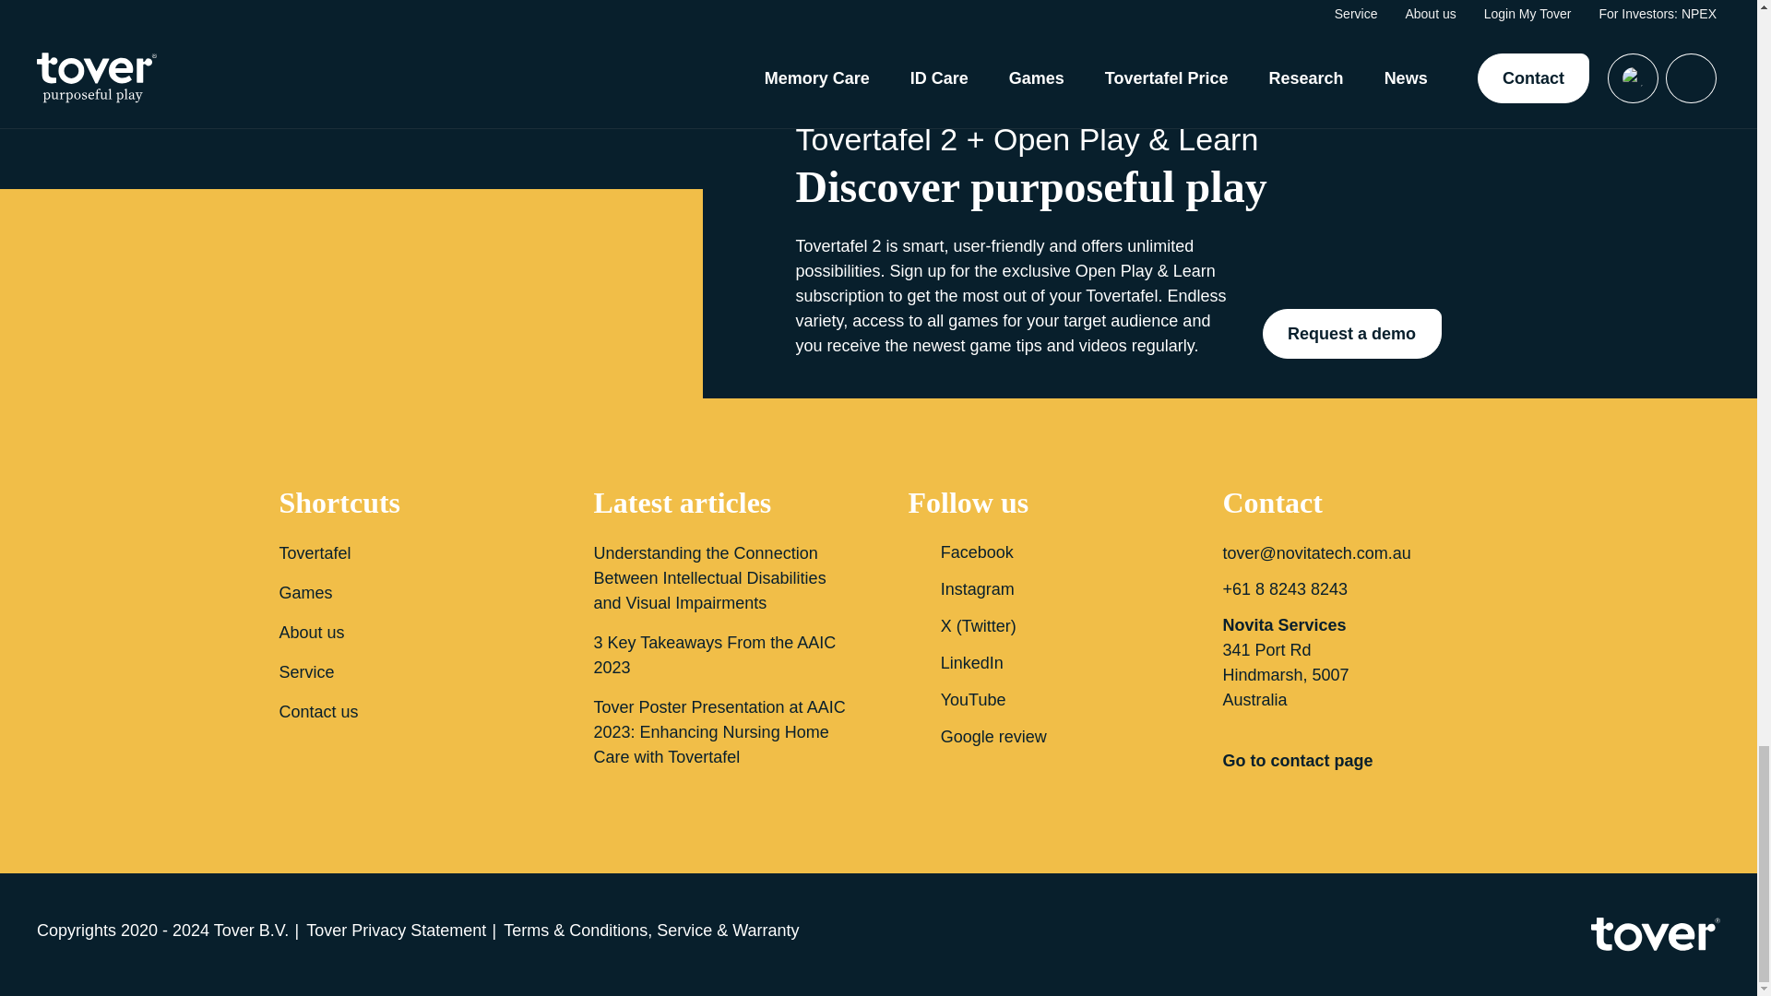 This screenshot has width=1771, height=996. Describe the element at coordinates (1035, 663) in the screenshot. I see `LinkedIn` at that location.